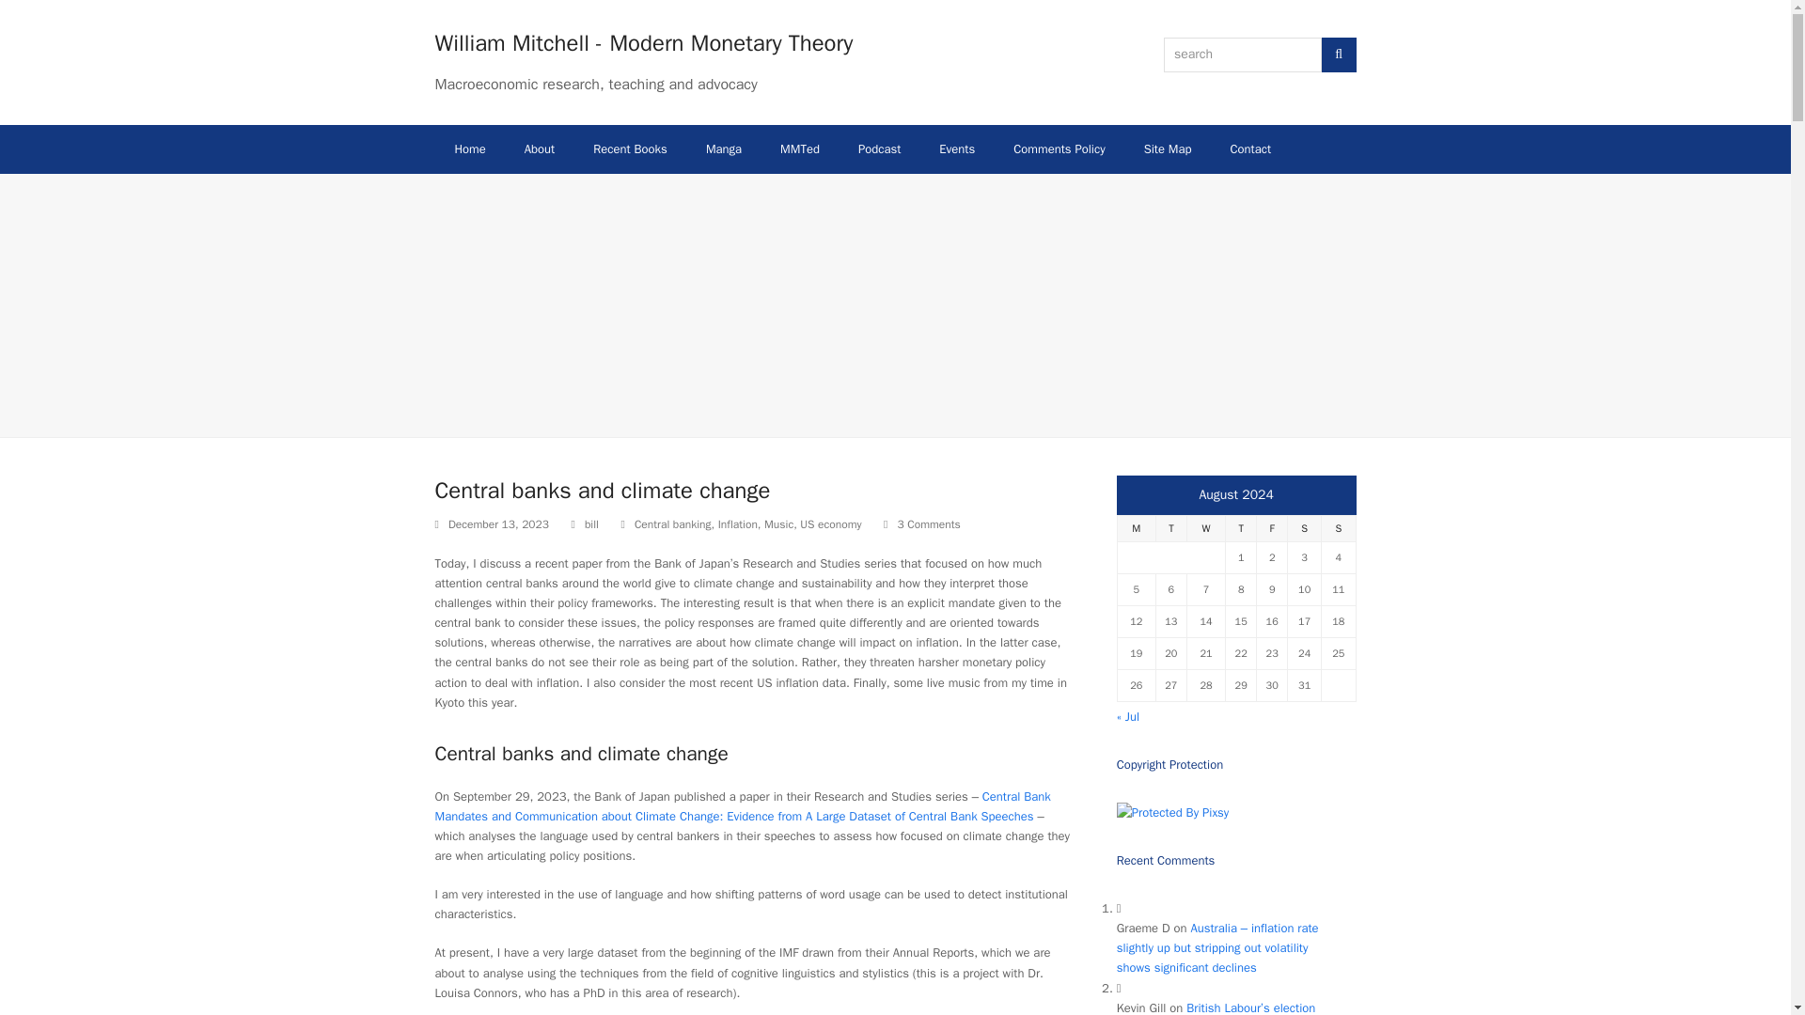 This screenshot has width=1805, height=1015. Describe the element at coordinates (592, 523) in the screenshot. I see `bill` at that location.